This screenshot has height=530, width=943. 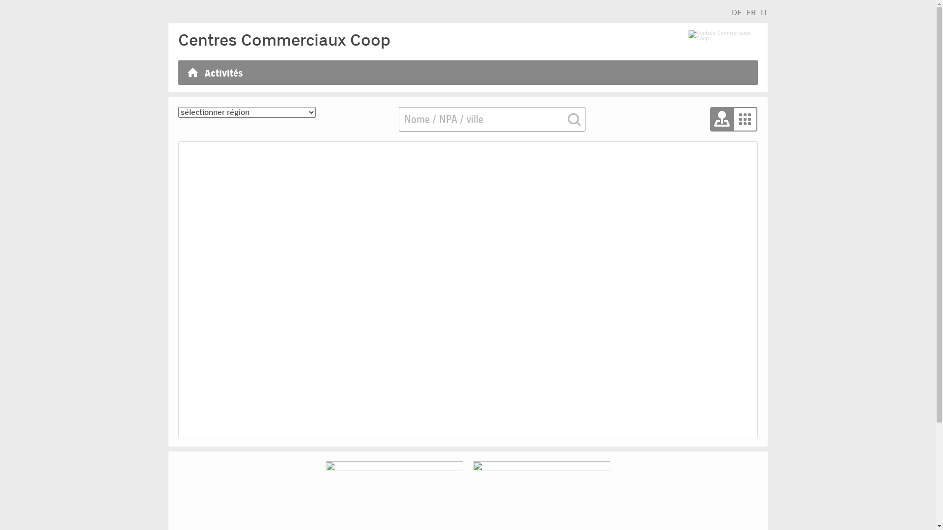 I want to click on DE, so click(x=737, y=13).